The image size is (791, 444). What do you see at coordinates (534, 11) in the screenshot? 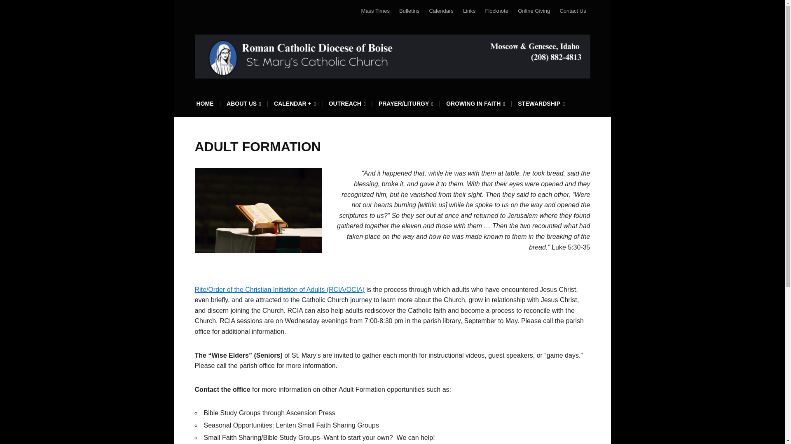
I see `Online Giving` at bounding box center [534, 11].